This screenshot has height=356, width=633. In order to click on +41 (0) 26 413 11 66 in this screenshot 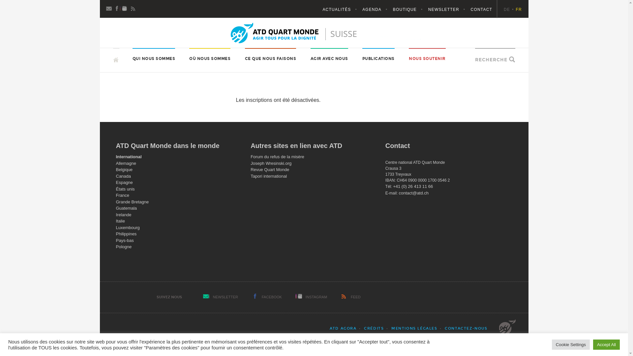, I will do `click(413, 187)`.